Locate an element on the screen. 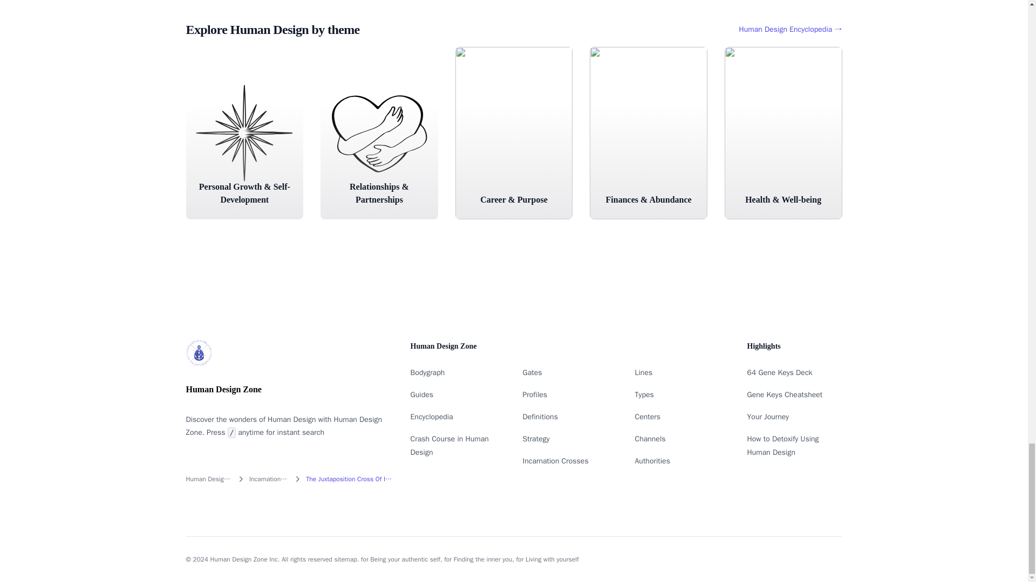 Image resolution: width=1036 pixels, height=582 pixels. Strategy is located at coordinates (535, 439).